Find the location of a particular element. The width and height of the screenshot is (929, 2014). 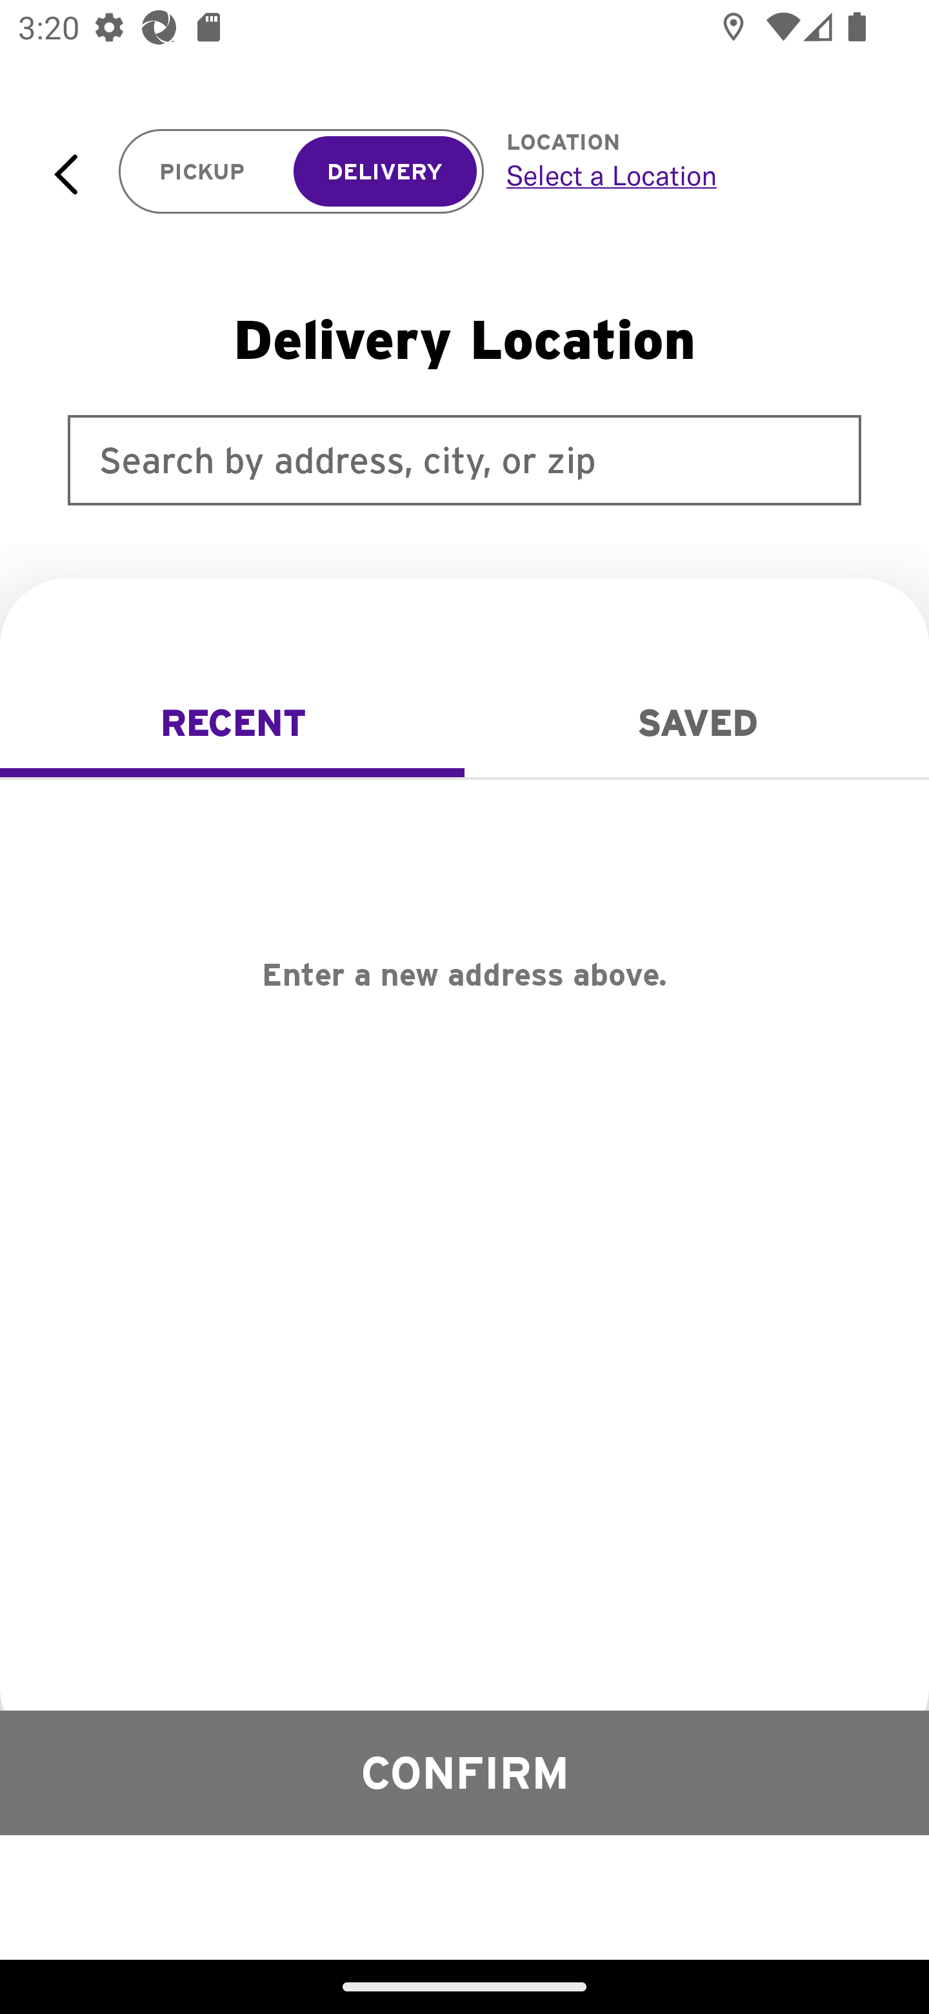

PICKUP is located at coordinates (203, 172).